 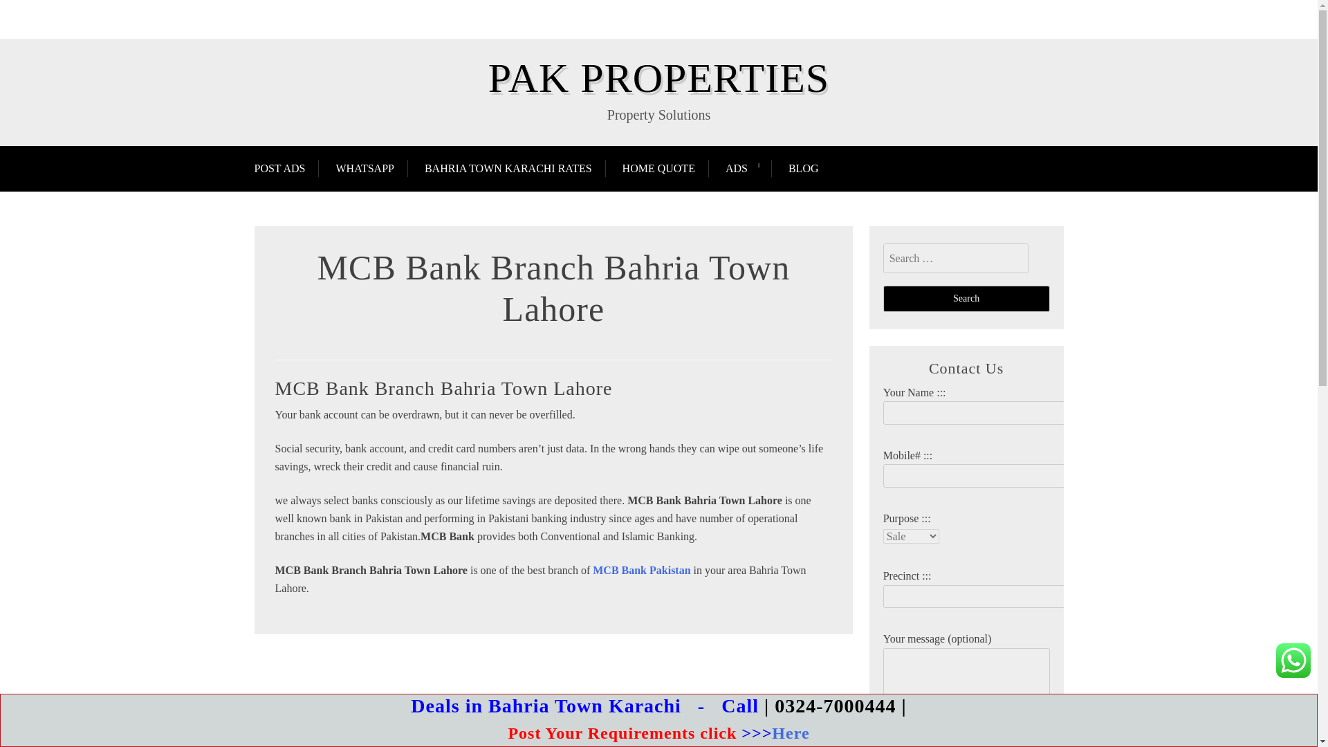 What do you see at coordinates (287, 168) in the screenshot?
I see `POST ADS` at bounding box center [287, 168].